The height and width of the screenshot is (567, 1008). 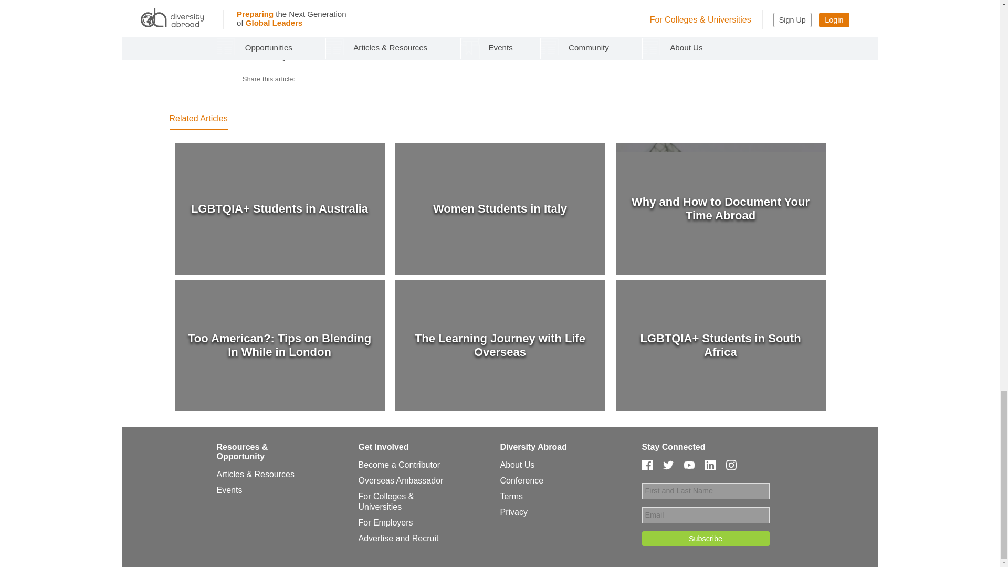 What do you see at coordinates (710, 465) in the screenshot?
I see `LinkedIn` at bounding box center [710, 465].